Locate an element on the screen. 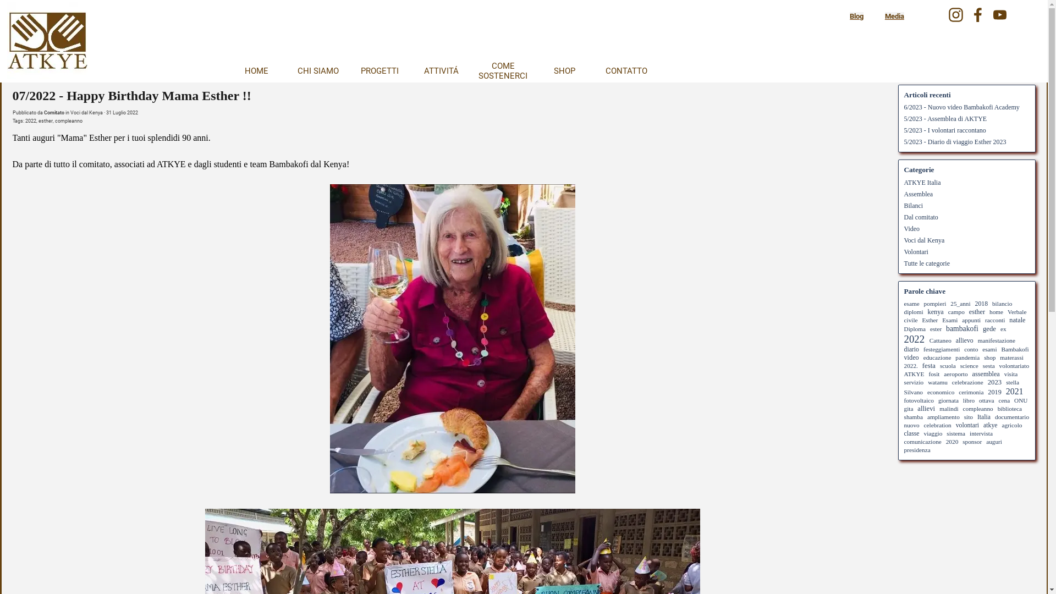 This screenshot has height=594, width=1056. esther is located at coordinates (977, 312).